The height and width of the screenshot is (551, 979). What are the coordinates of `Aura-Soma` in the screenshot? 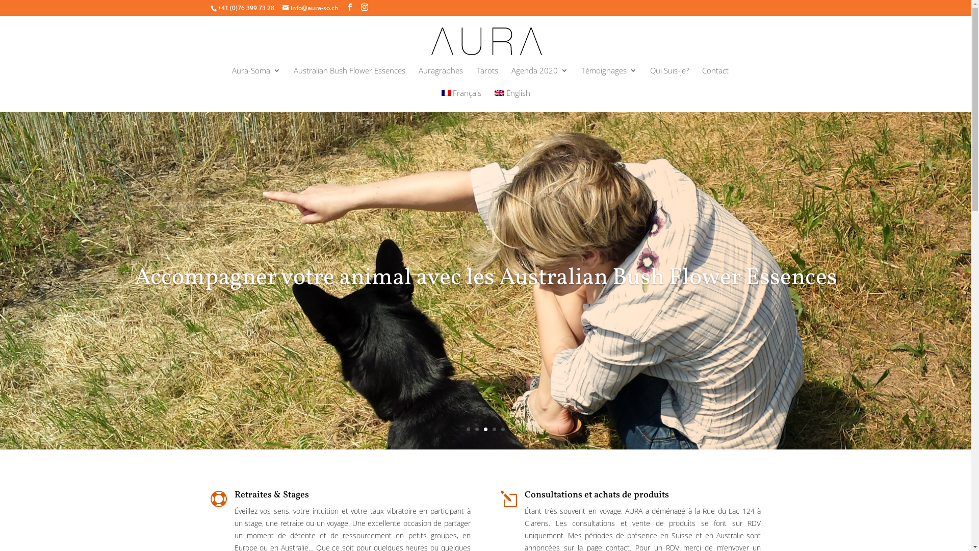 It's located at (256, 78).